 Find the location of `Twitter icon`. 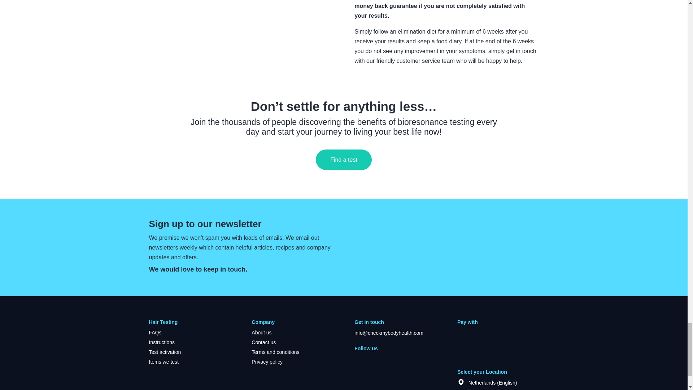

Twitter icon is located at coordinates (383, 360).